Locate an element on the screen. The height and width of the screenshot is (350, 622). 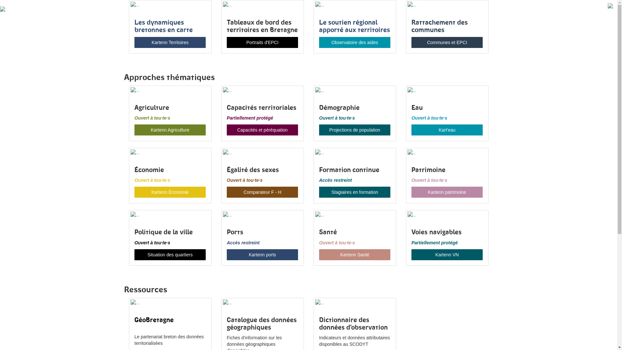
Charger l'application is located at coordinates (170, 90).